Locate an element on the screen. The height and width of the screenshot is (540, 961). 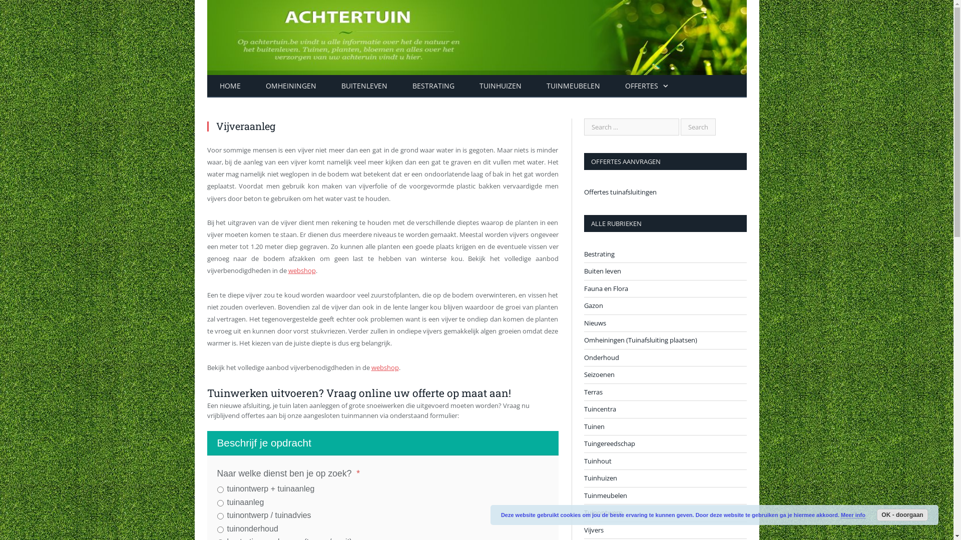
Tuincentra is located at coordinates (600, 409).